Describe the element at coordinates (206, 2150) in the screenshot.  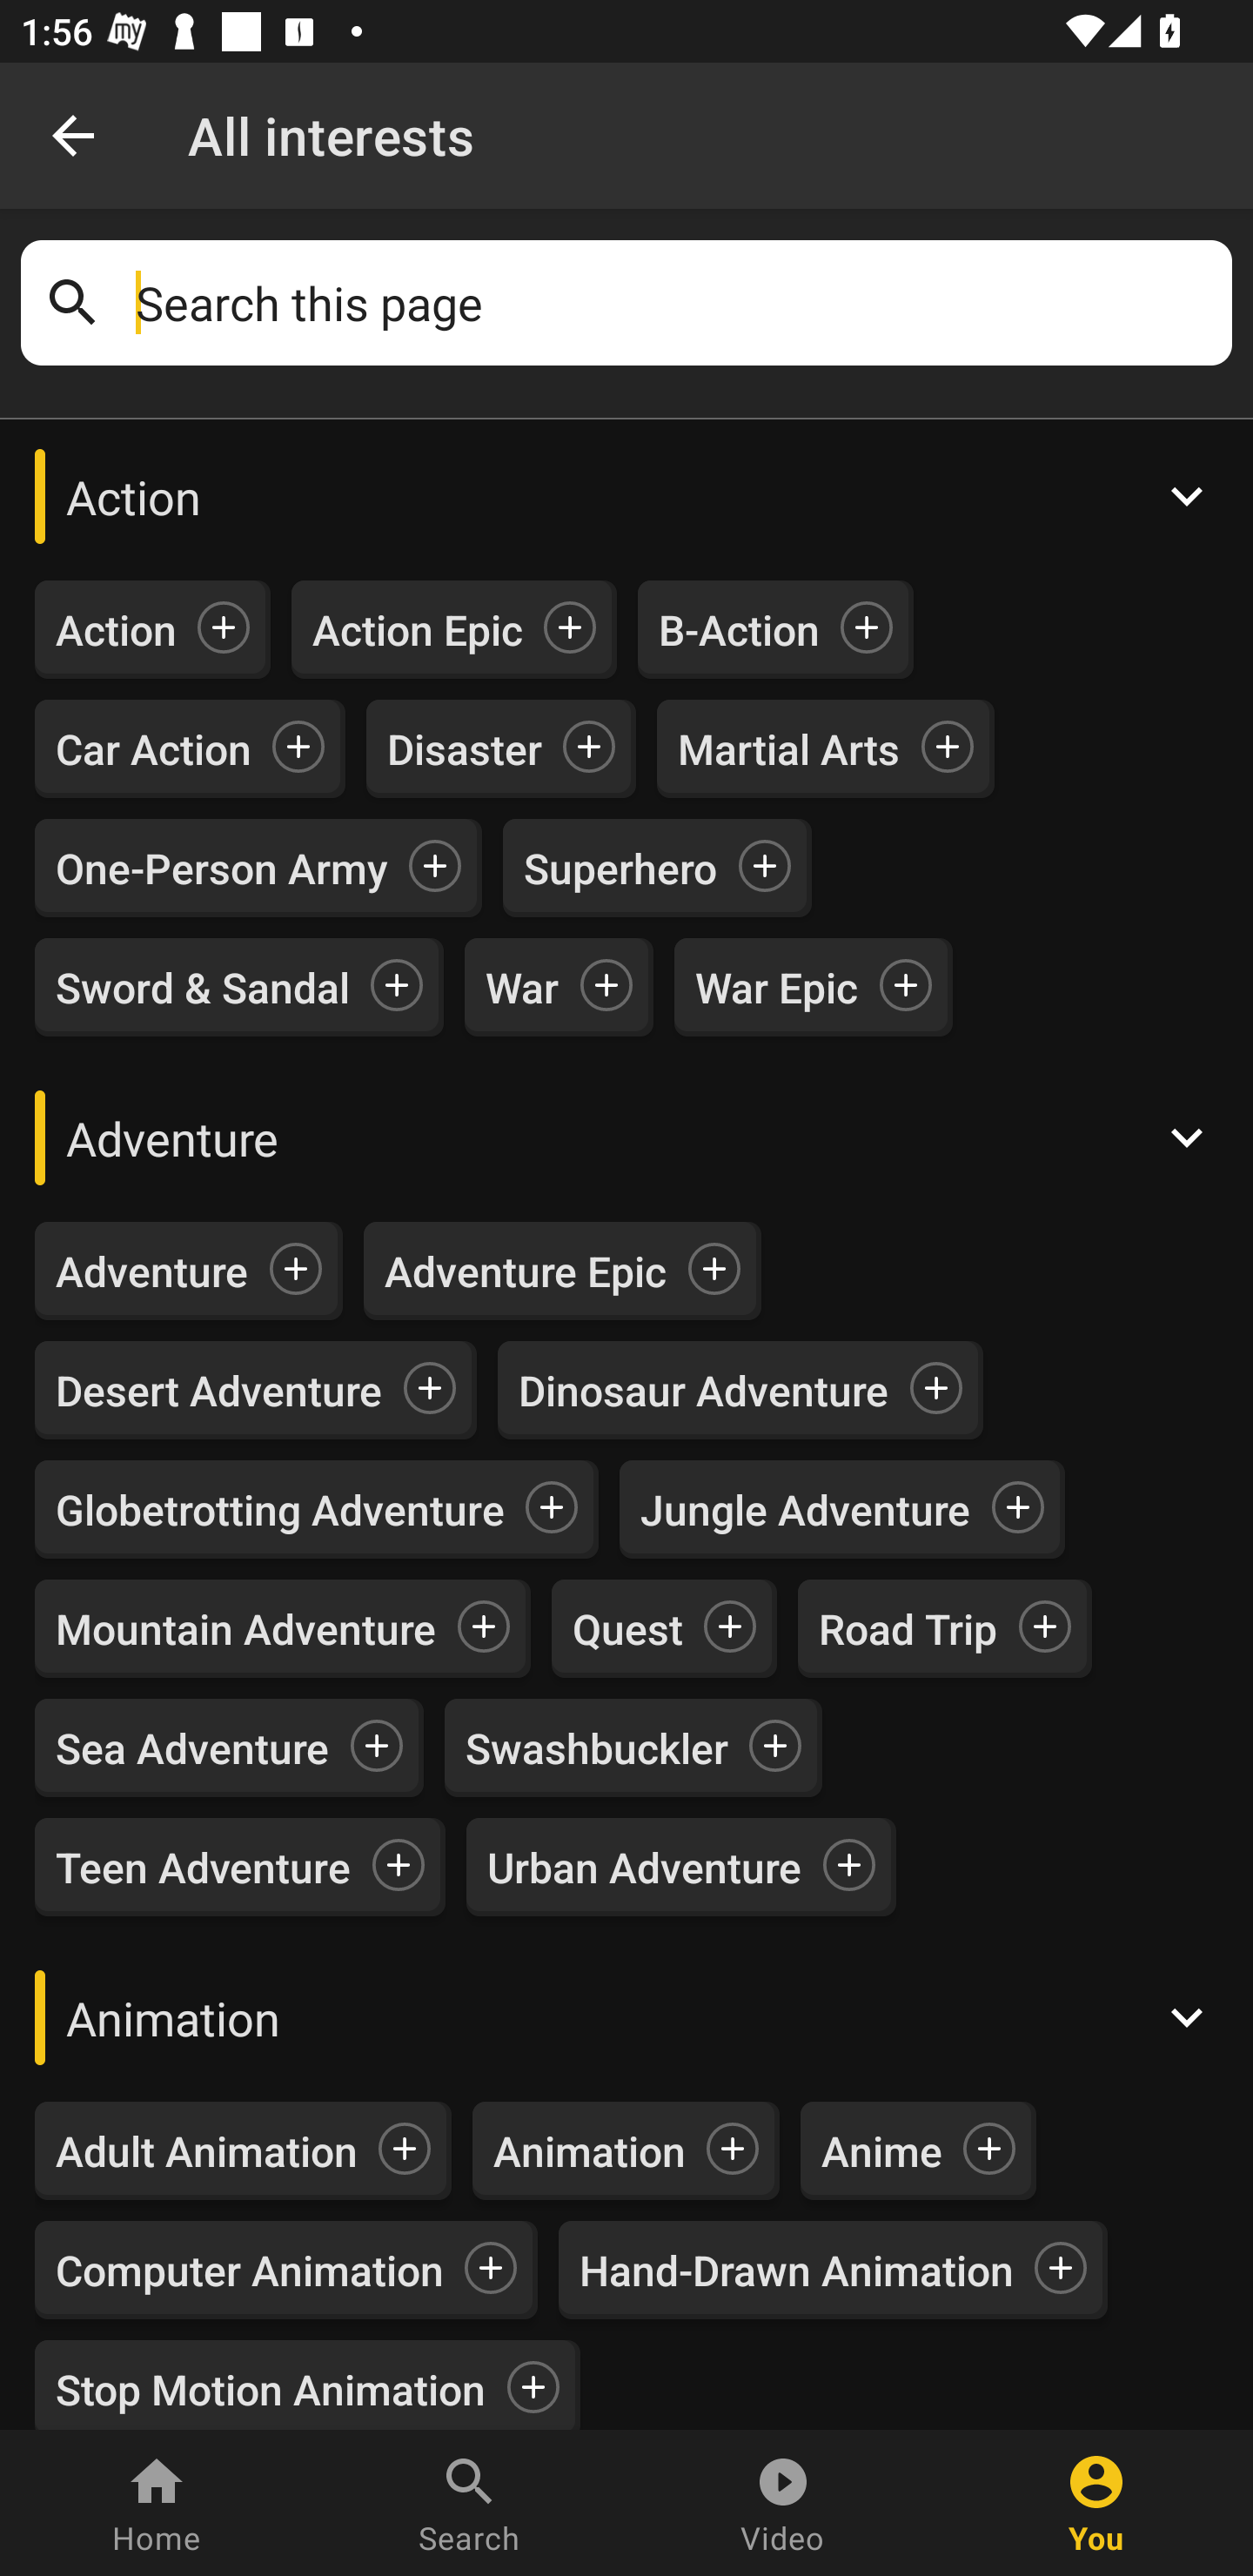
I see `Adult Animation` at that location.